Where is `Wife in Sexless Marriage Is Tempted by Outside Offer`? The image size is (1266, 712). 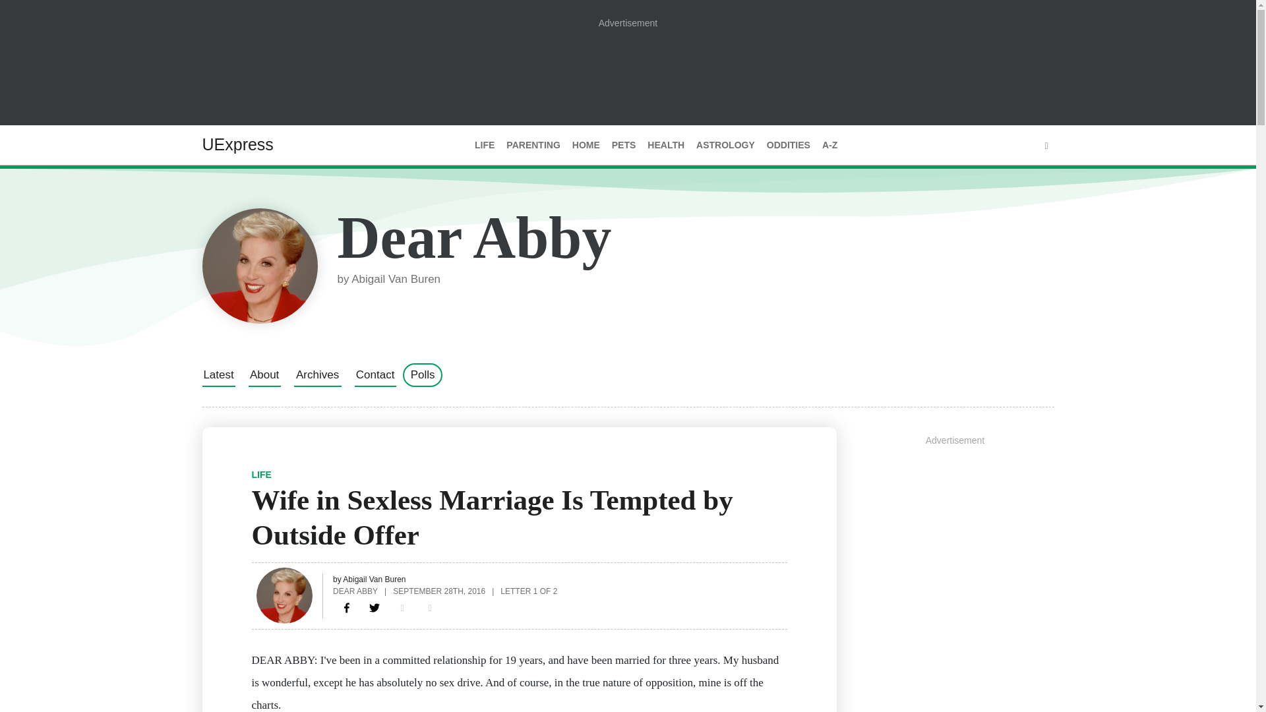 Wife in Sexless Marriage Is Tempted by Outside Offer is located at coordinates (347, 608).